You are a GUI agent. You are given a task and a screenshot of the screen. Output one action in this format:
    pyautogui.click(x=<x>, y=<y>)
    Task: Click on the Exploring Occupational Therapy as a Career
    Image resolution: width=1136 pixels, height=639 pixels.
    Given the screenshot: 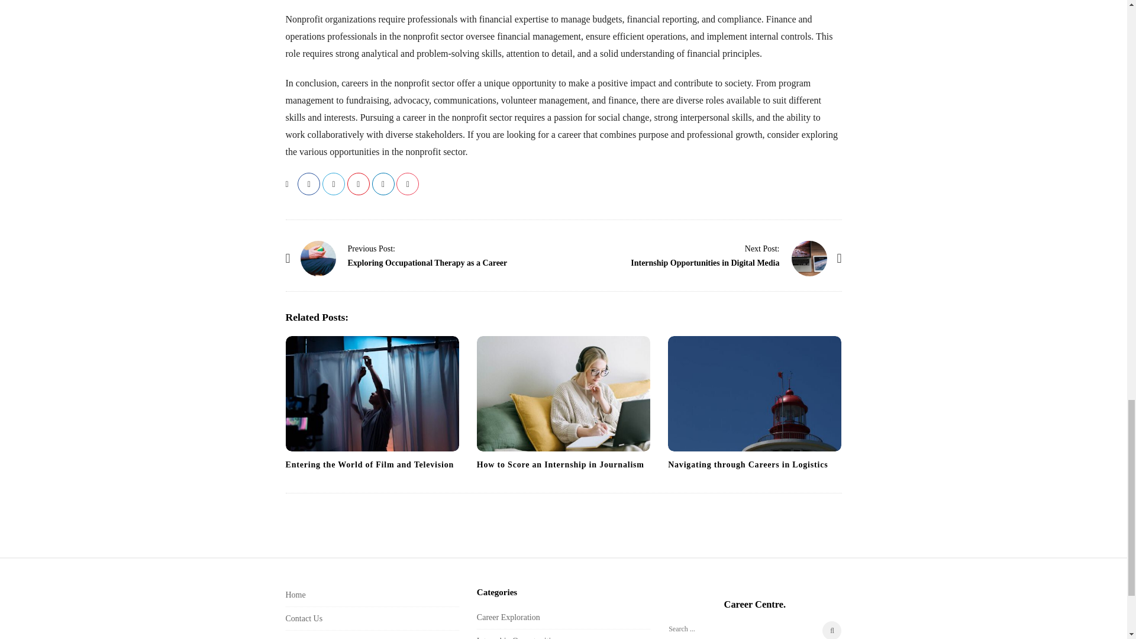 What is the action you would take?
    pyautogui.click(x=427, y=263)
    